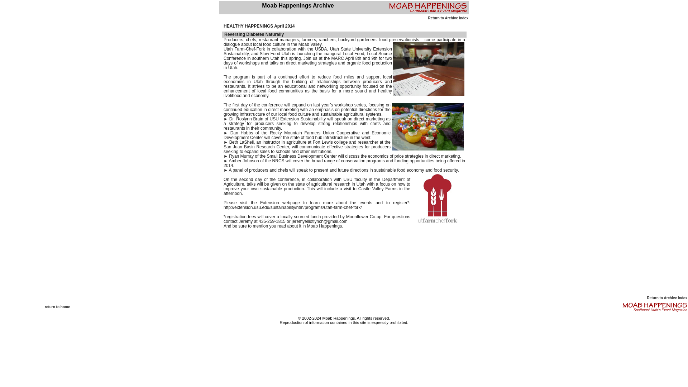  I want to click on Return to Archive Index, so click(448, 18).